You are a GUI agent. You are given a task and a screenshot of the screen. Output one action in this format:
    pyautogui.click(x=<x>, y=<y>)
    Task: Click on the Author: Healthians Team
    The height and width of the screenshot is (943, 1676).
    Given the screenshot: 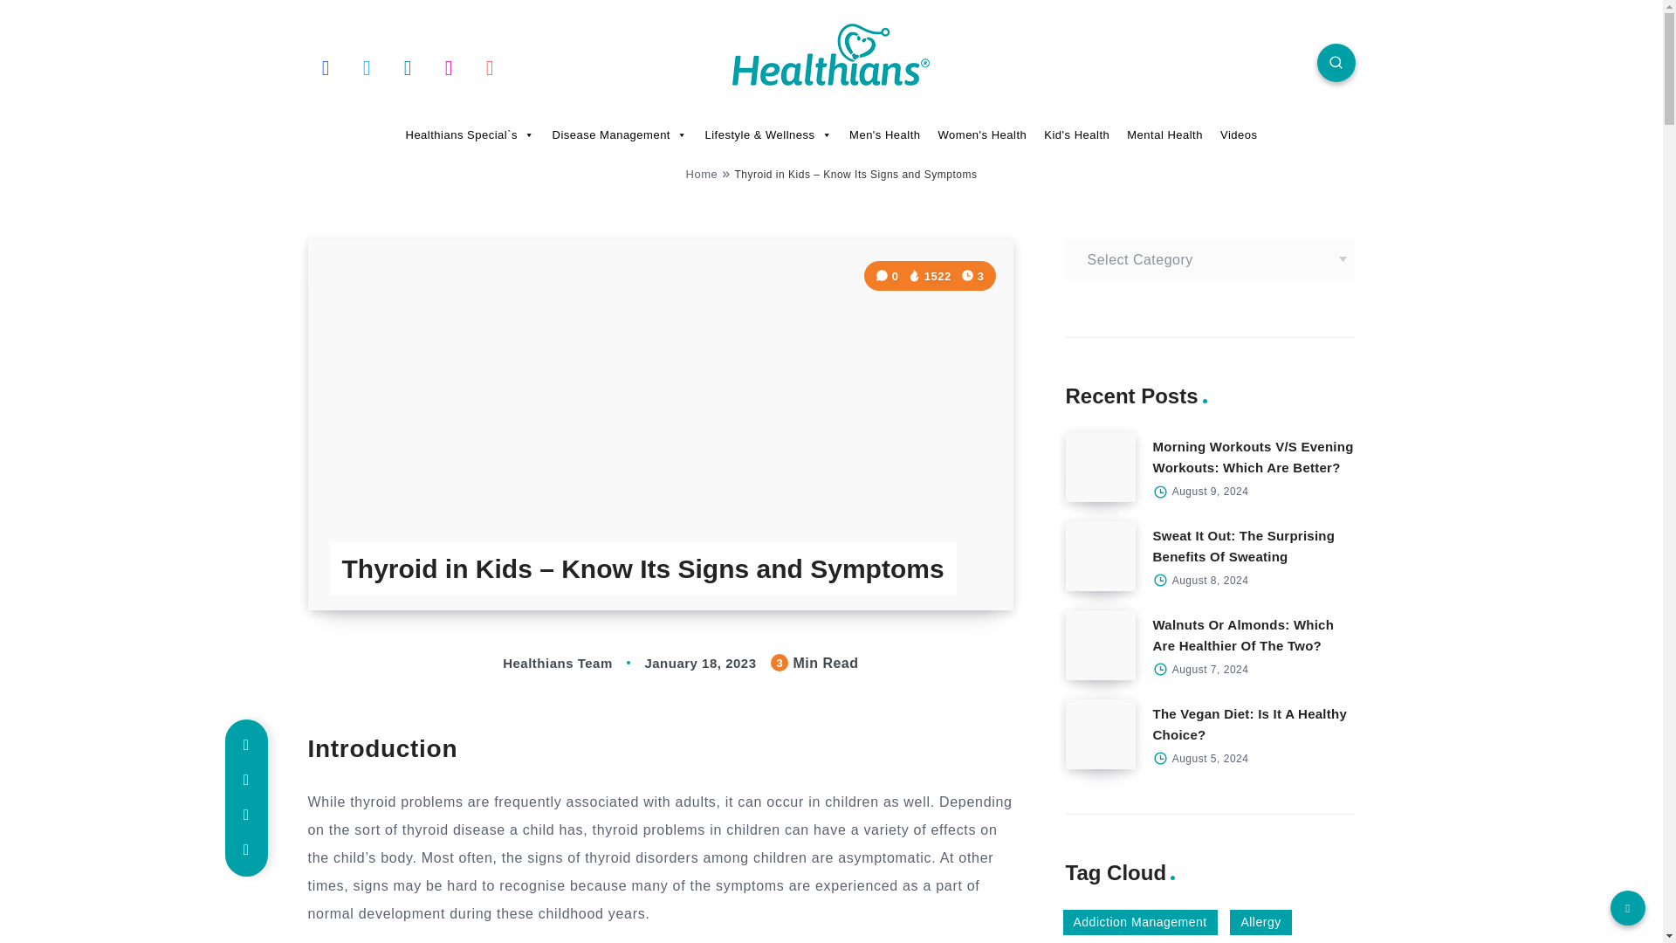 What is the action you would take?
    pyautogui.click(x=539, y=662)
    